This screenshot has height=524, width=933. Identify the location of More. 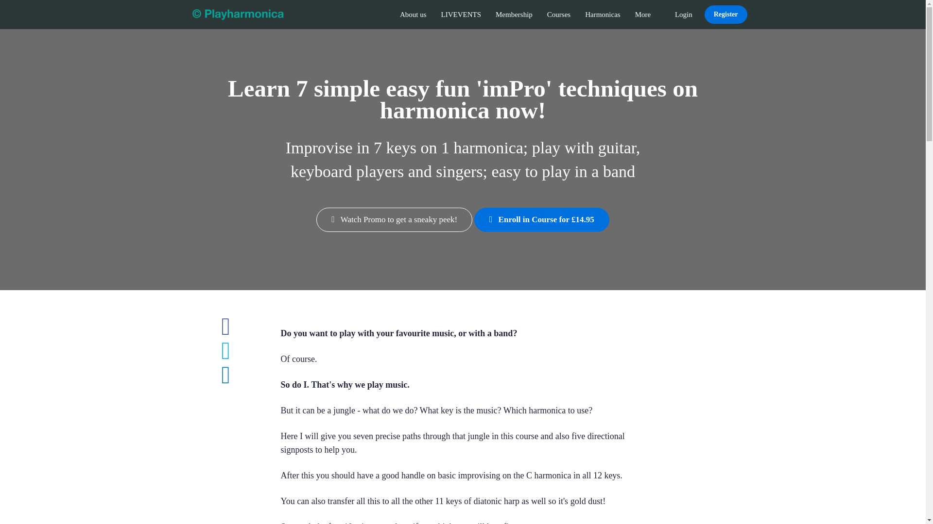
(648, 15).